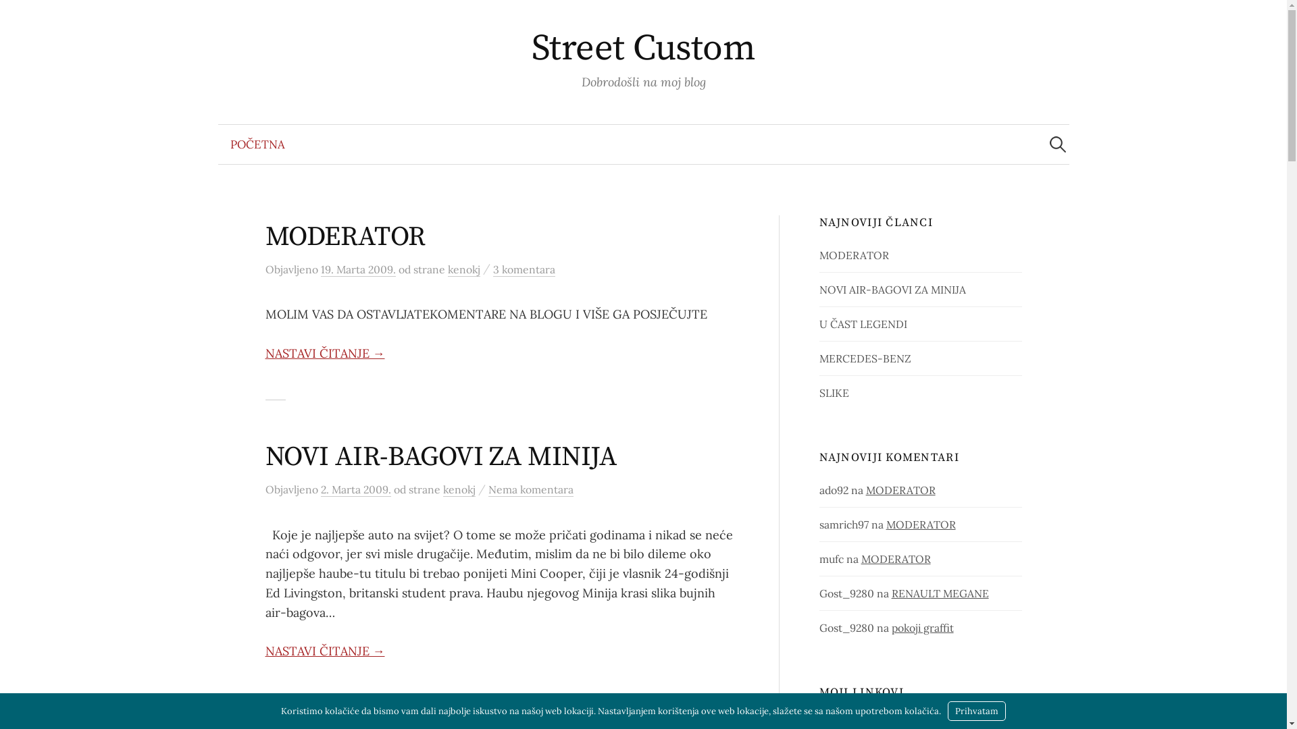 The image size is (1297, 729). I want to click on Blogger.ba, so click(846, 720).